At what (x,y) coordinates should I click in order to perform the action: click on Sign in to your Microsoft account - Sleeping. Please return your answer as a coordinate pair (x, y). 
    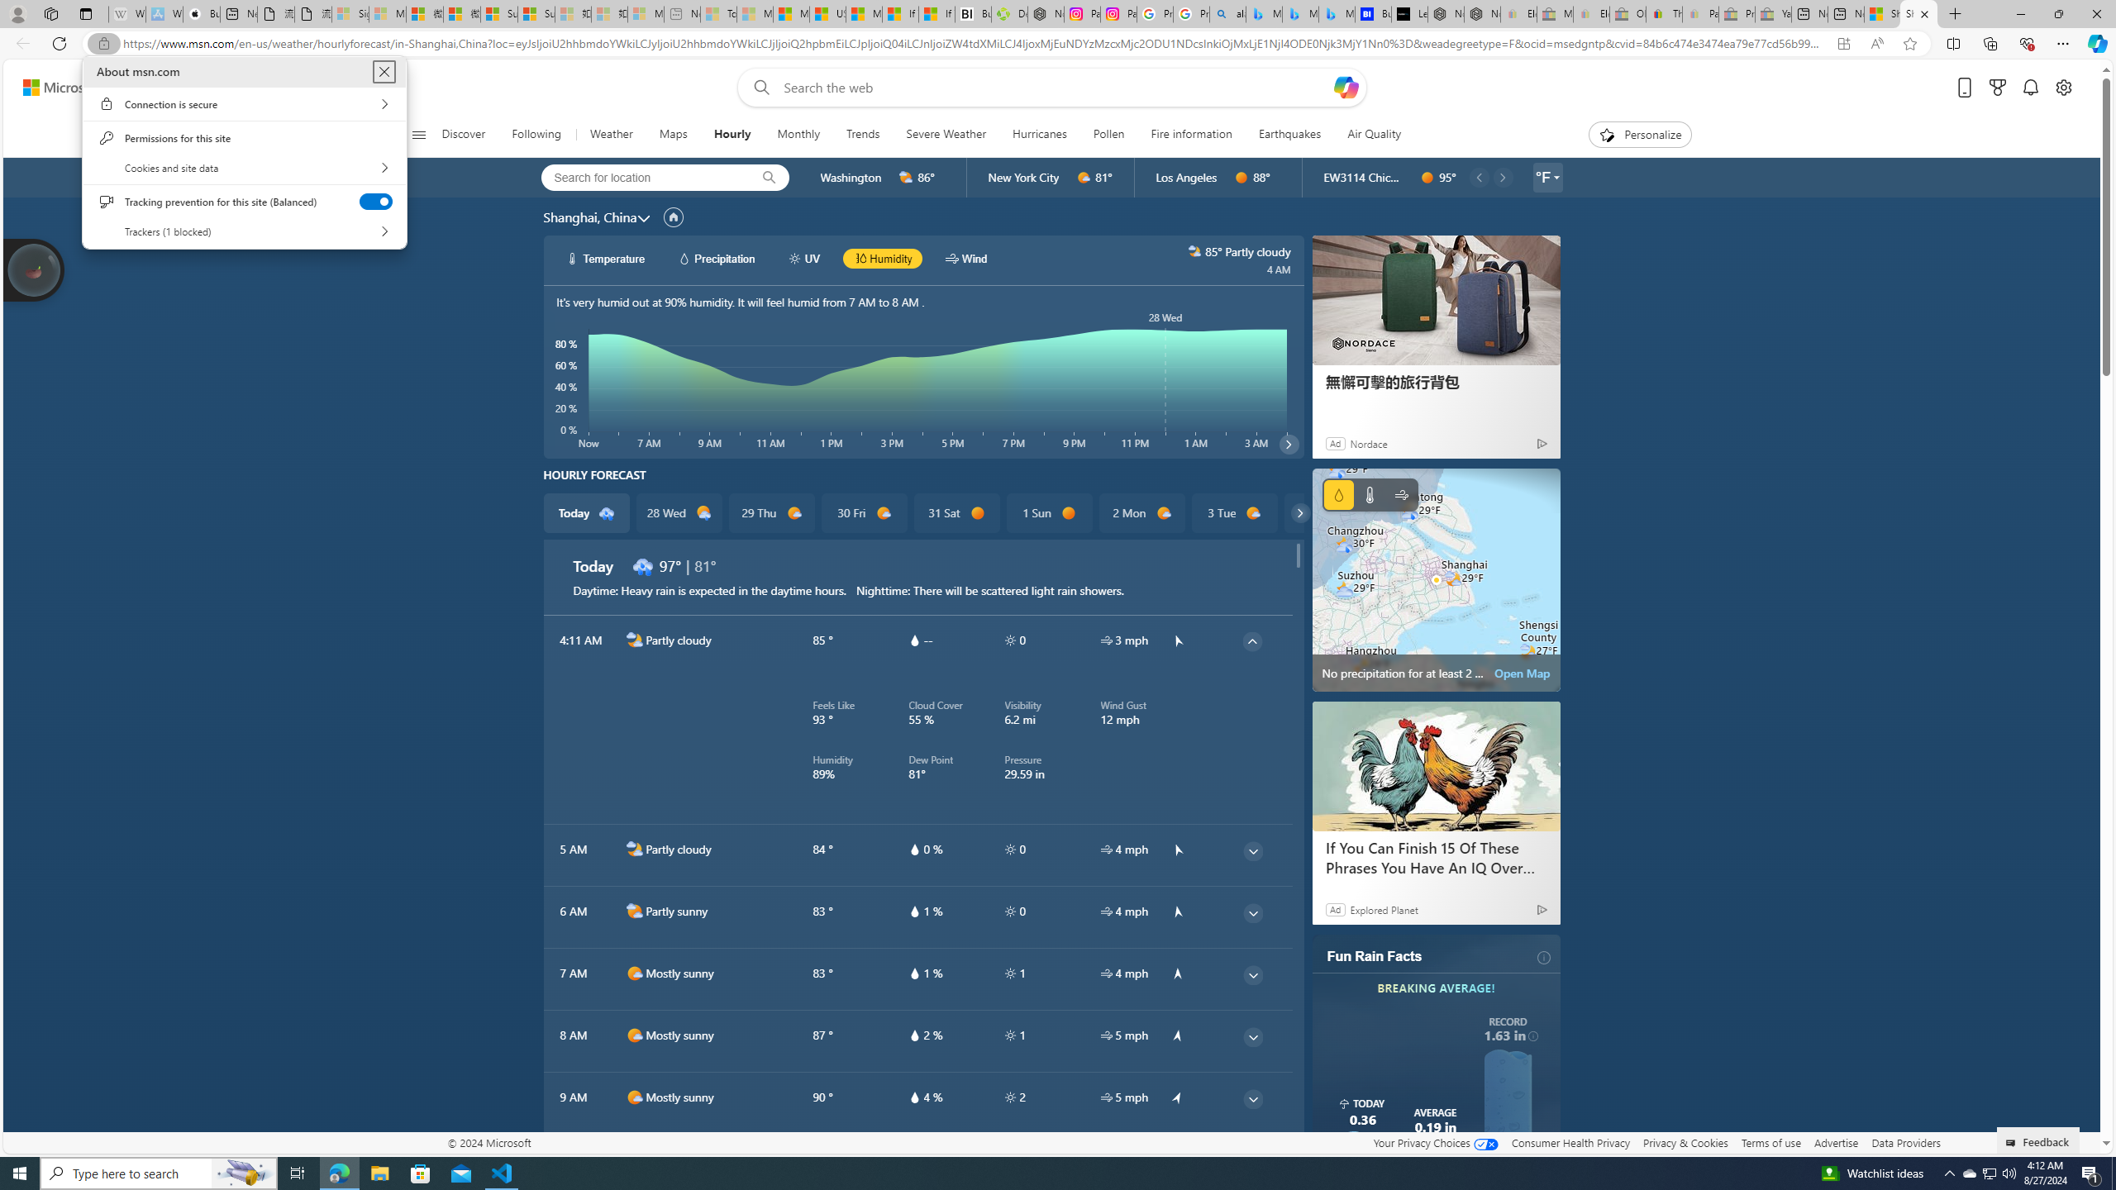
    Looking at the image, I should click on (350, 14).